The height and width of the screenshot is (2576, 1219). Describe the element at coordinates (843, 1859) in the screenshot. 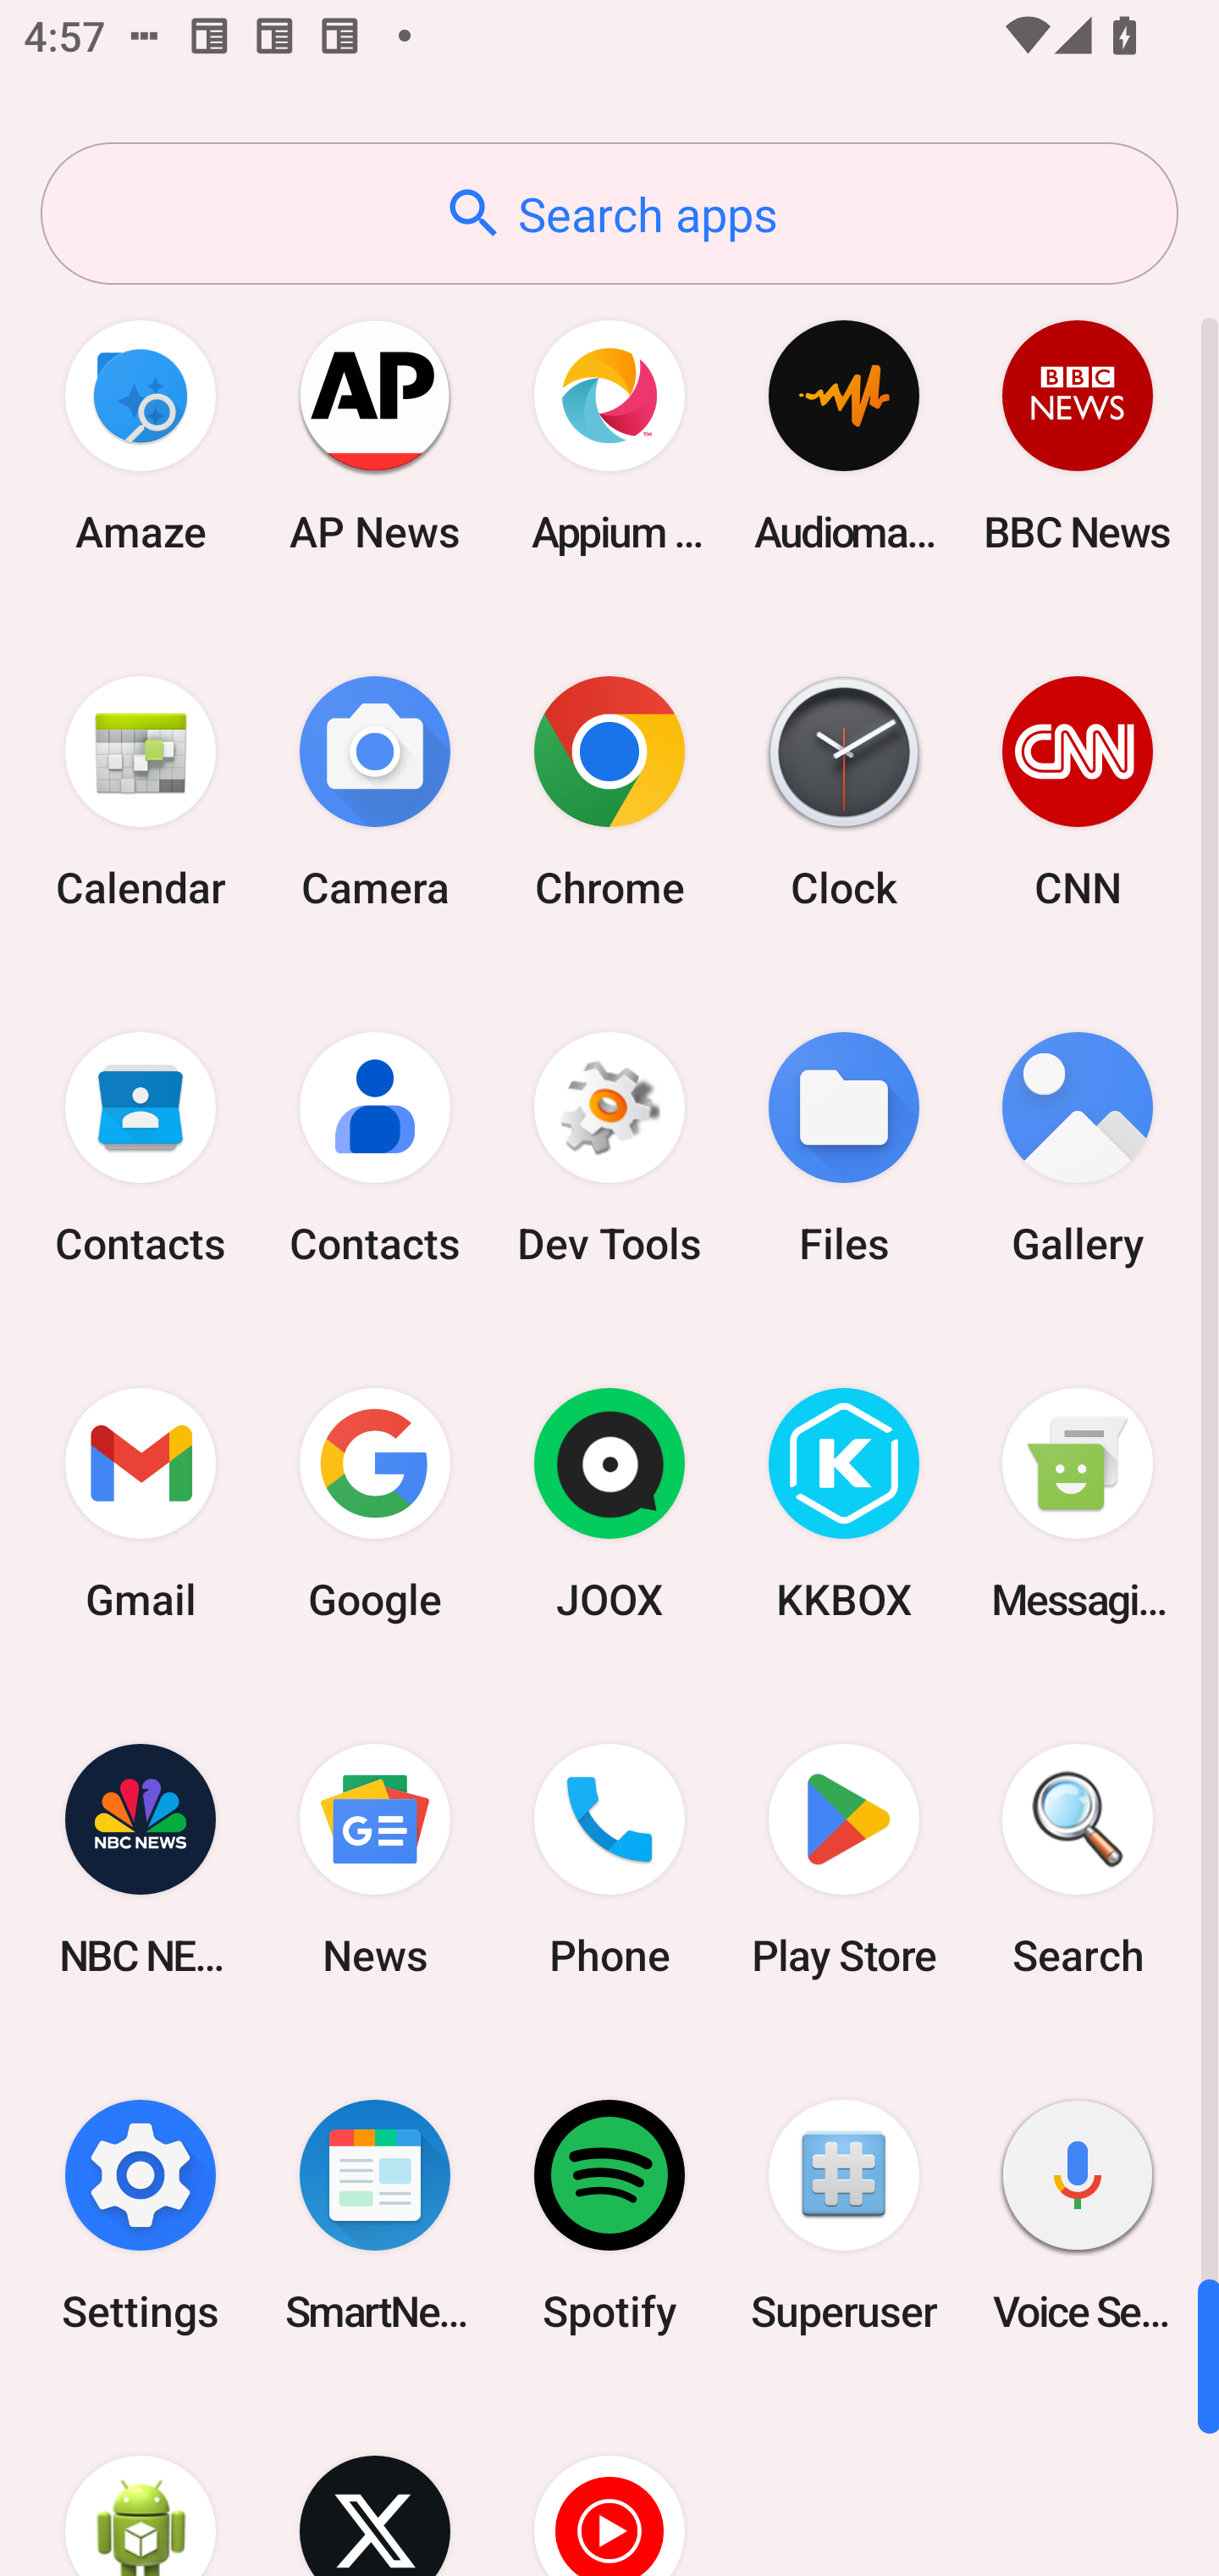

I see `Play Store` at that location.